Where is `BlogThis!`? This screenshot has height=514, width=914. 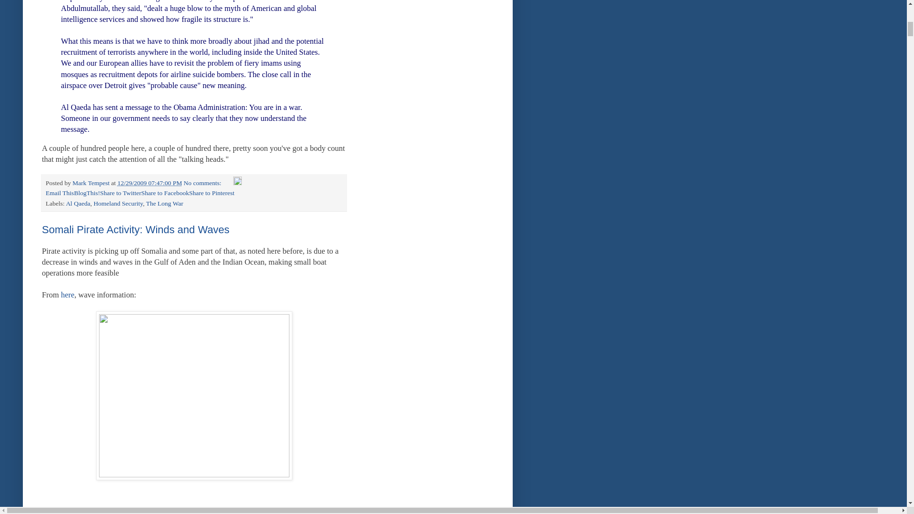
BlogThis! is located at coordinates (87, 193).